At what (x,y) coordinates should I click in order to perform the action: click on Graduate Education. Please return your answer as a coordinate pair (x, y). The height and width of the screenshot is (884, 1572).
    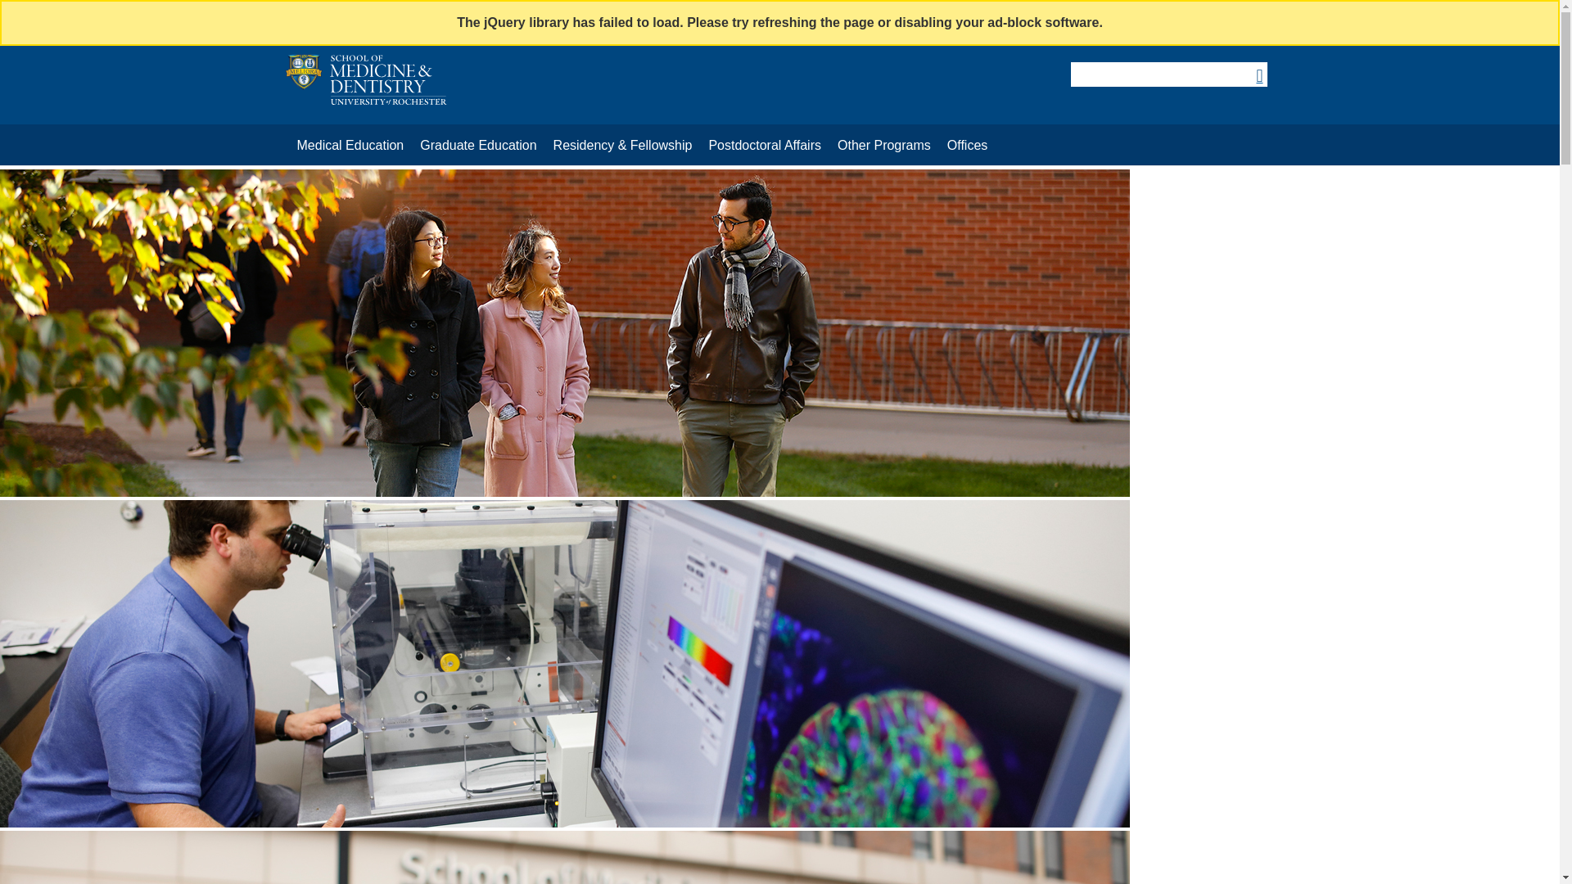
    Looking at the image, I should click on (478, 146).